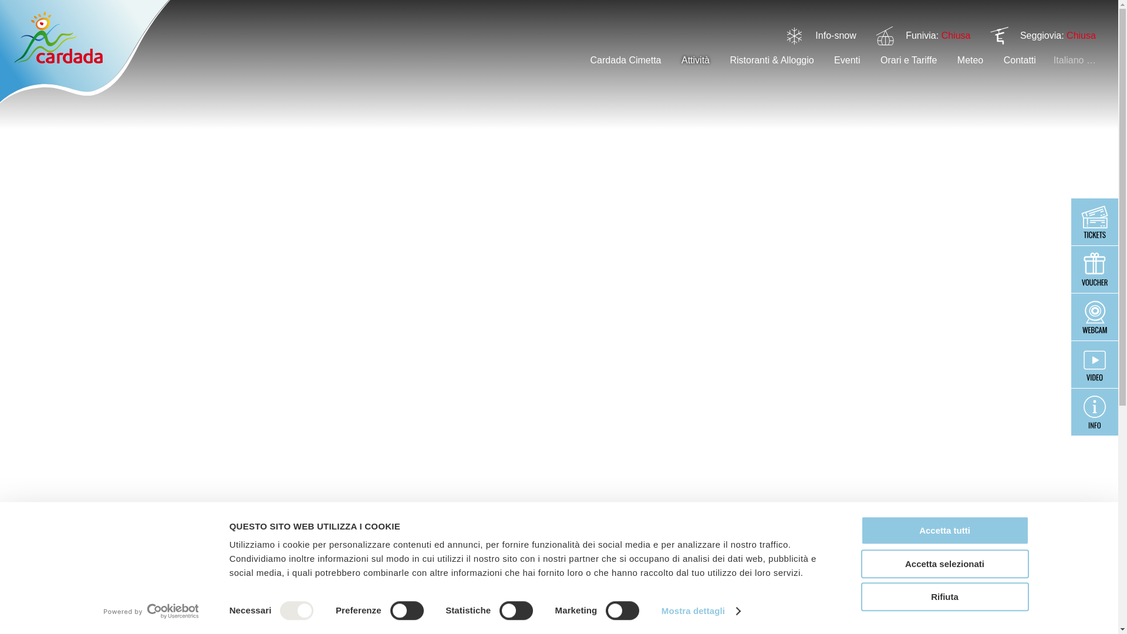  I want to click on Contatti, so click(1020, 60).